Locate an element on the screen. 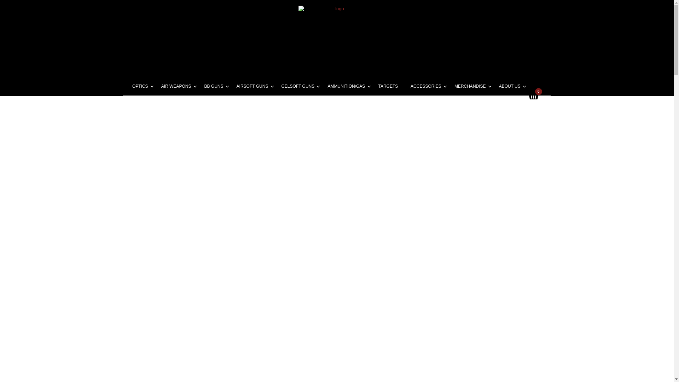 Image resolution: width=679 pixels, height=382 pixels. AIRSOFT GUNS is located at coordinates (253, 86).